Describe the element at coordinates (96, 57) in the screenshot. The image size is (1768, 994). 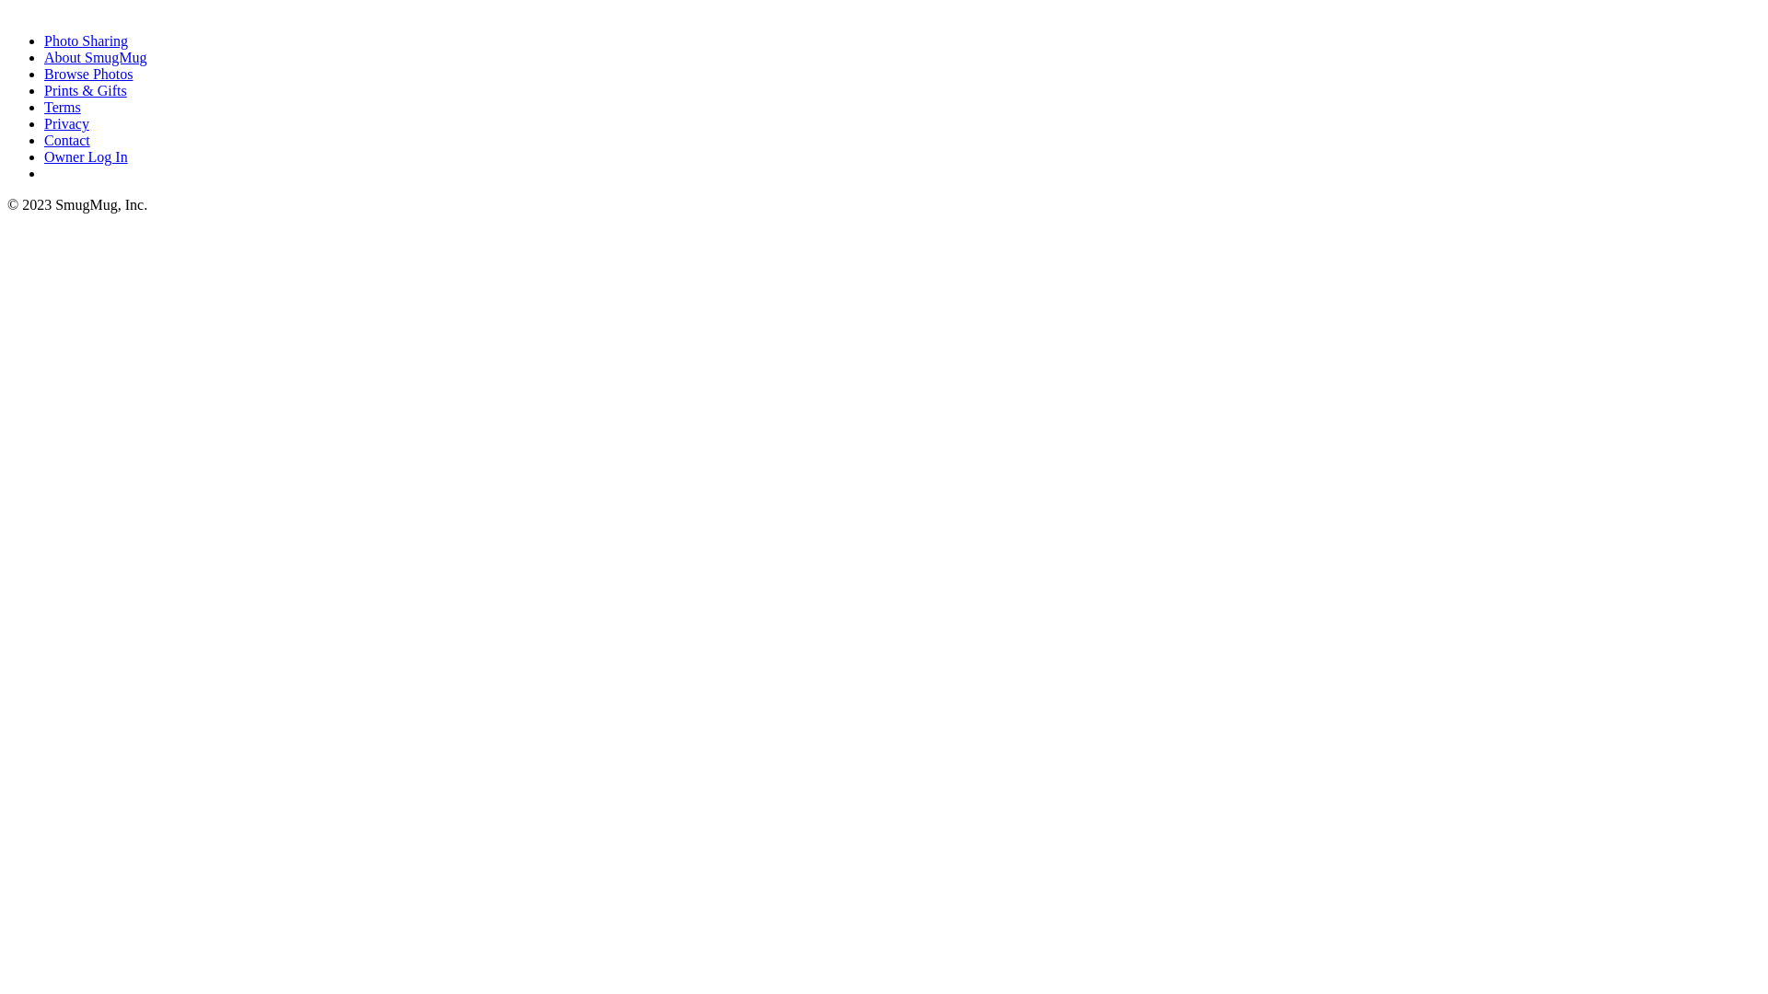
I see `About SmugMug` at that location.